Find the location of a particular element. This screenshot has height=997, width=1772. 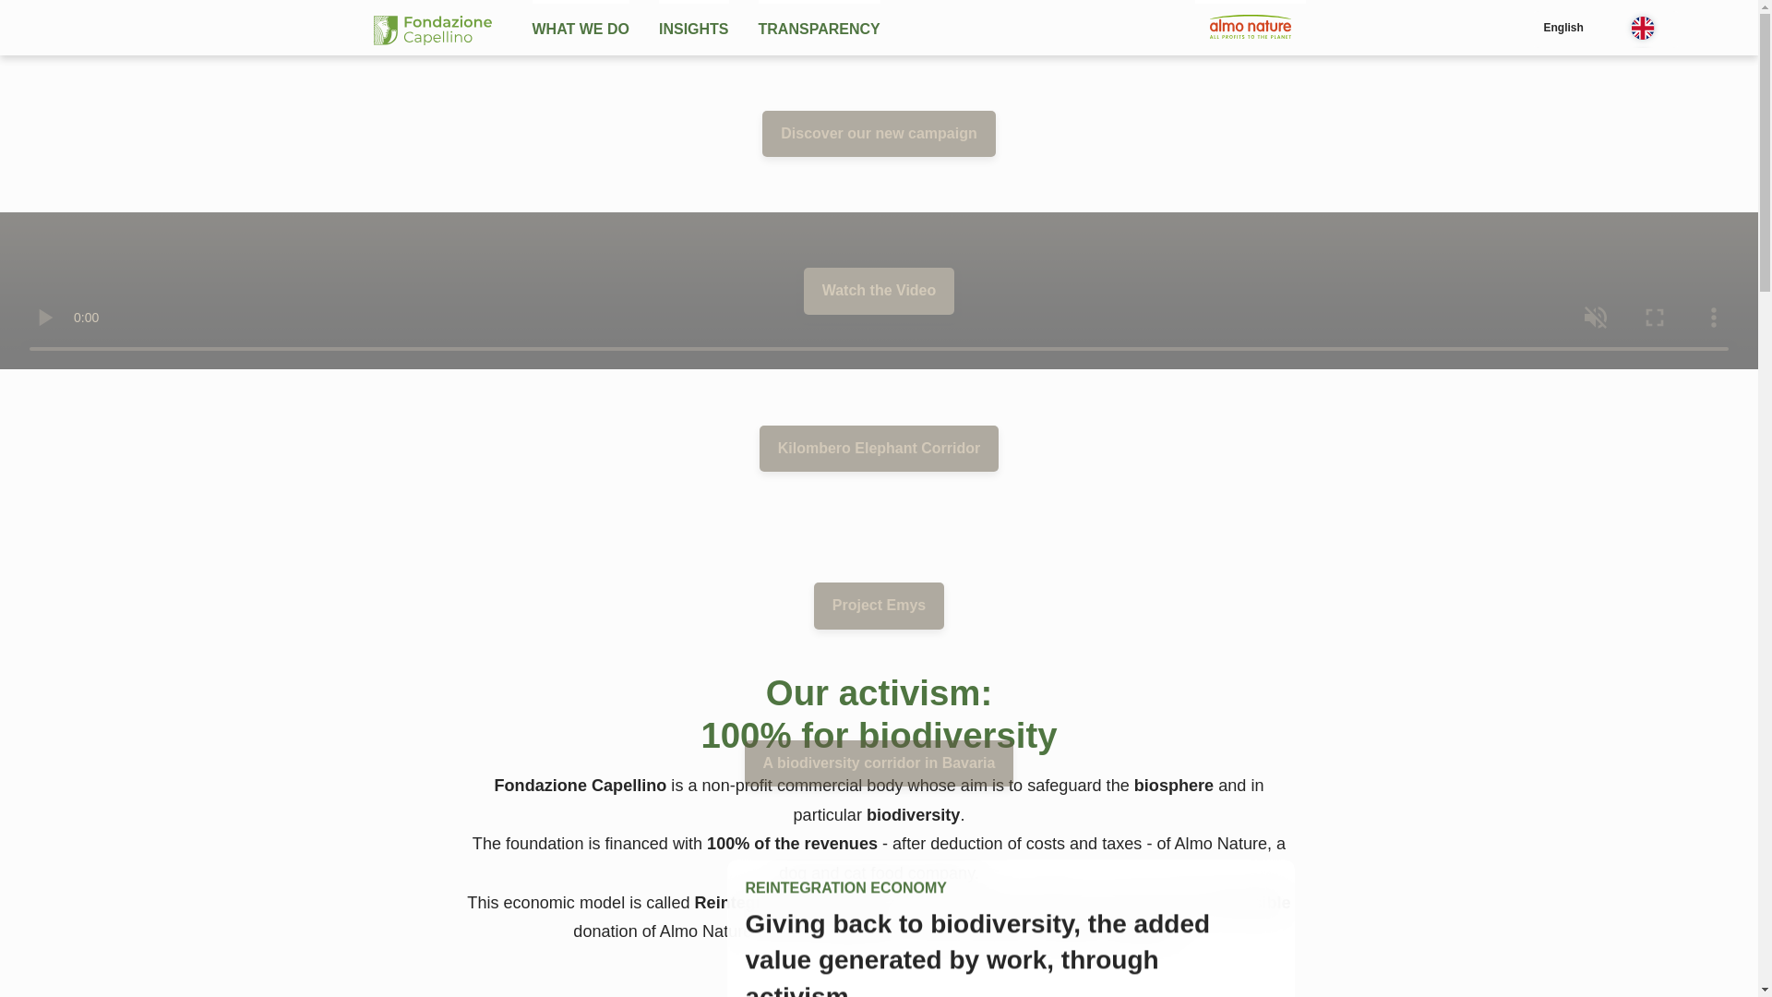

Almo is located at coordinates (1250, 27).